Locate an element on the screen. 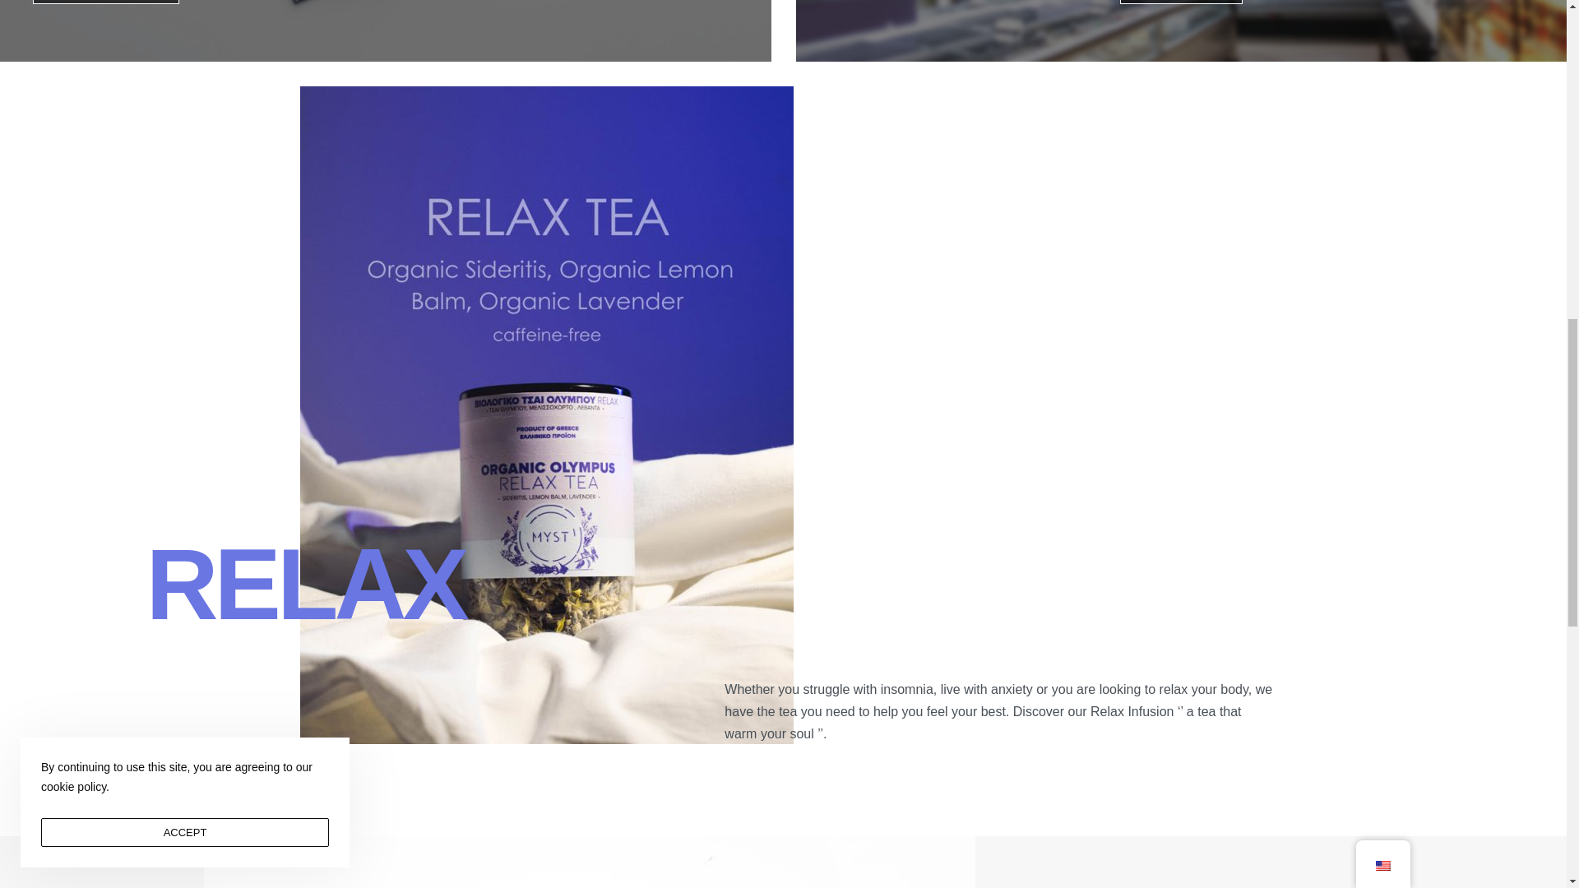 The height and width of the screenshot is (888, 1579). Contact us is located at coordinates (1181, 2).